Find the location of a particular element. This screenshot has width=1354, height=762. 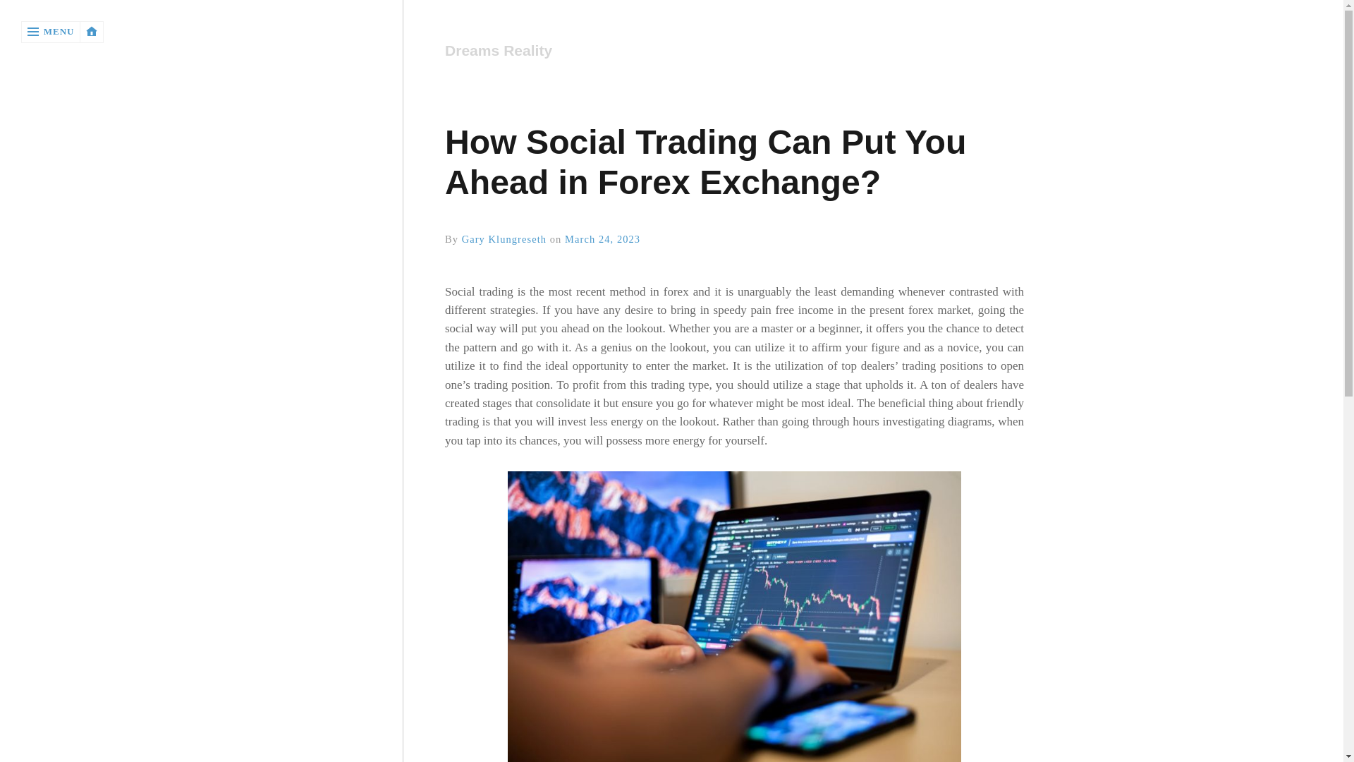

Gary Klungreseth is located at coordinates (504, 238).